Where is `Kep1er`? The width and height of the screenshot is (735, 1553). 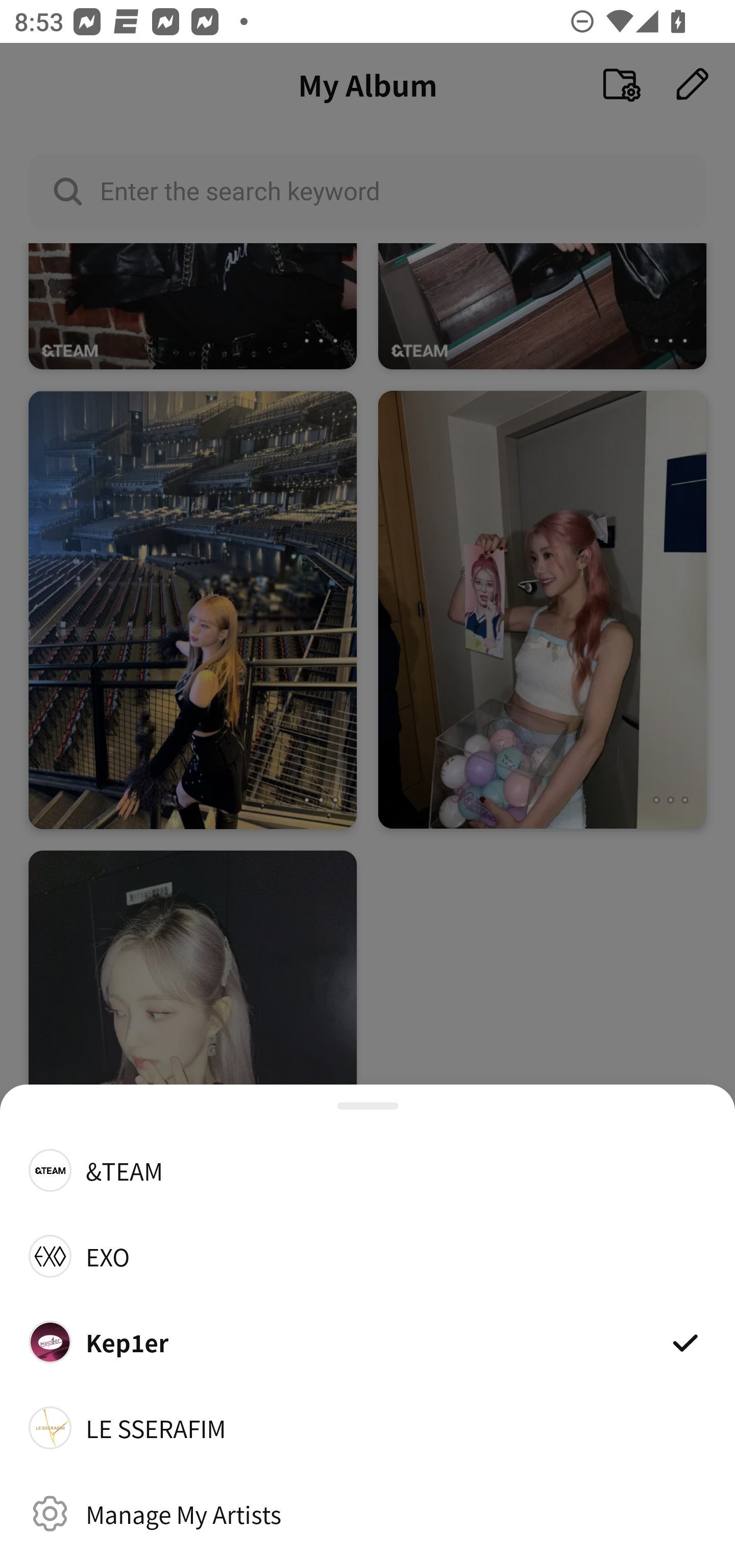 Kep1er is located at coordinates (367, 1342).